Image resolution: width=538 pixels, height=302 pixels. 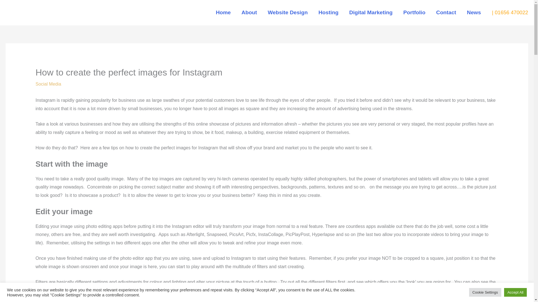 I want to click on Home, so click(x=223, y=12).